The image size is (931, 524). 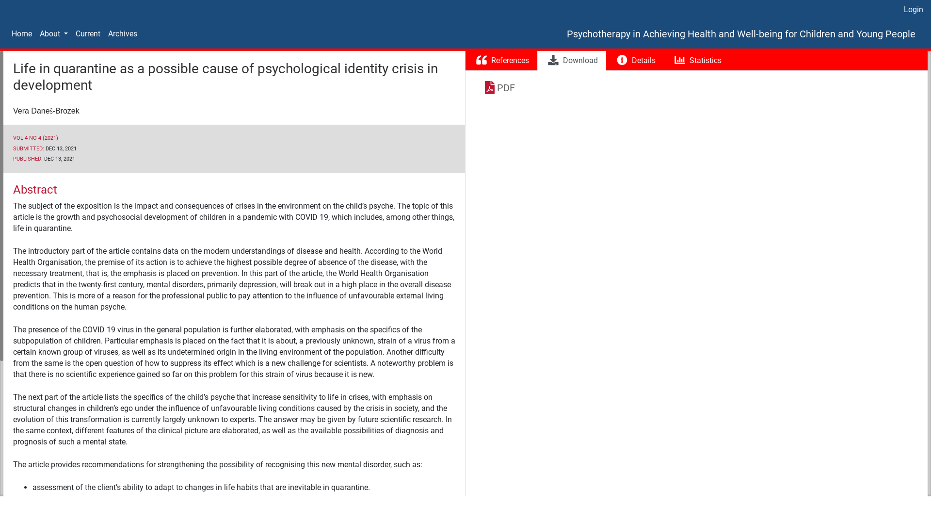 What do you see at coordinates (501, 61) in the screenshot?
I see `References` at bounding box center [501, 61].